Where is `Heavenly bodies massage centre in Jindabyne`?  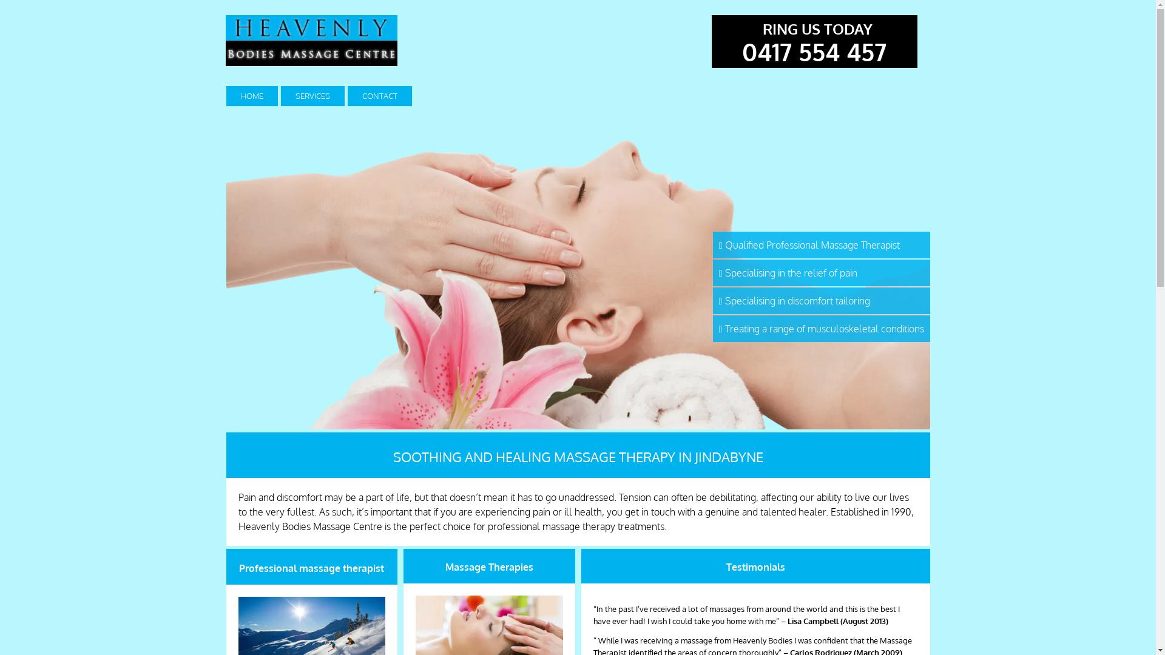 Heavenly bodies massage centre in Jindabyne is located at coordinates (578, 269).